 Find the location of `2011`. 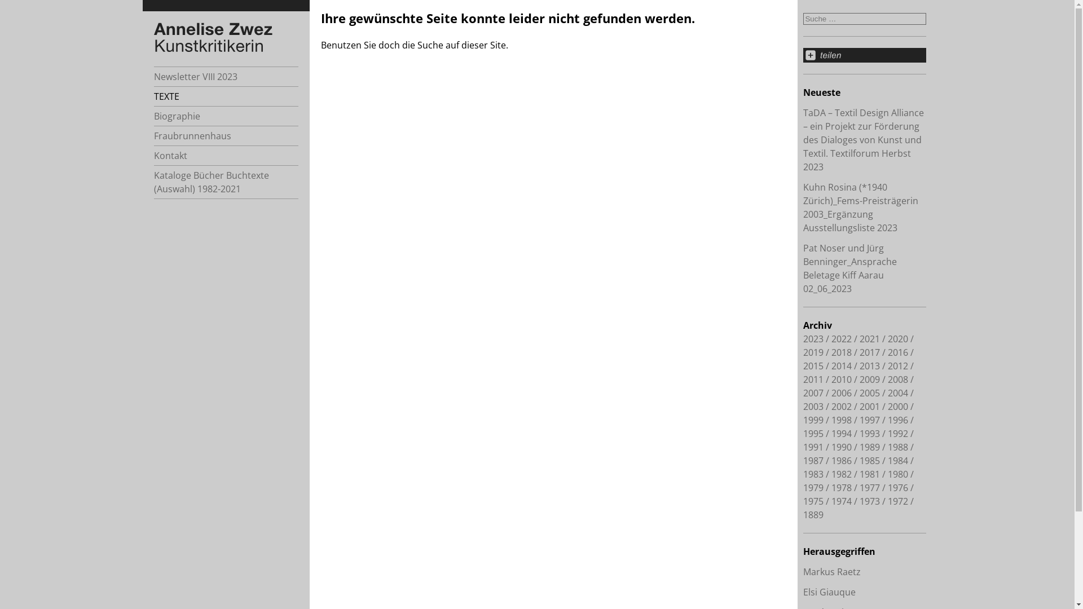

2011 is located at coordinates (813, 379).